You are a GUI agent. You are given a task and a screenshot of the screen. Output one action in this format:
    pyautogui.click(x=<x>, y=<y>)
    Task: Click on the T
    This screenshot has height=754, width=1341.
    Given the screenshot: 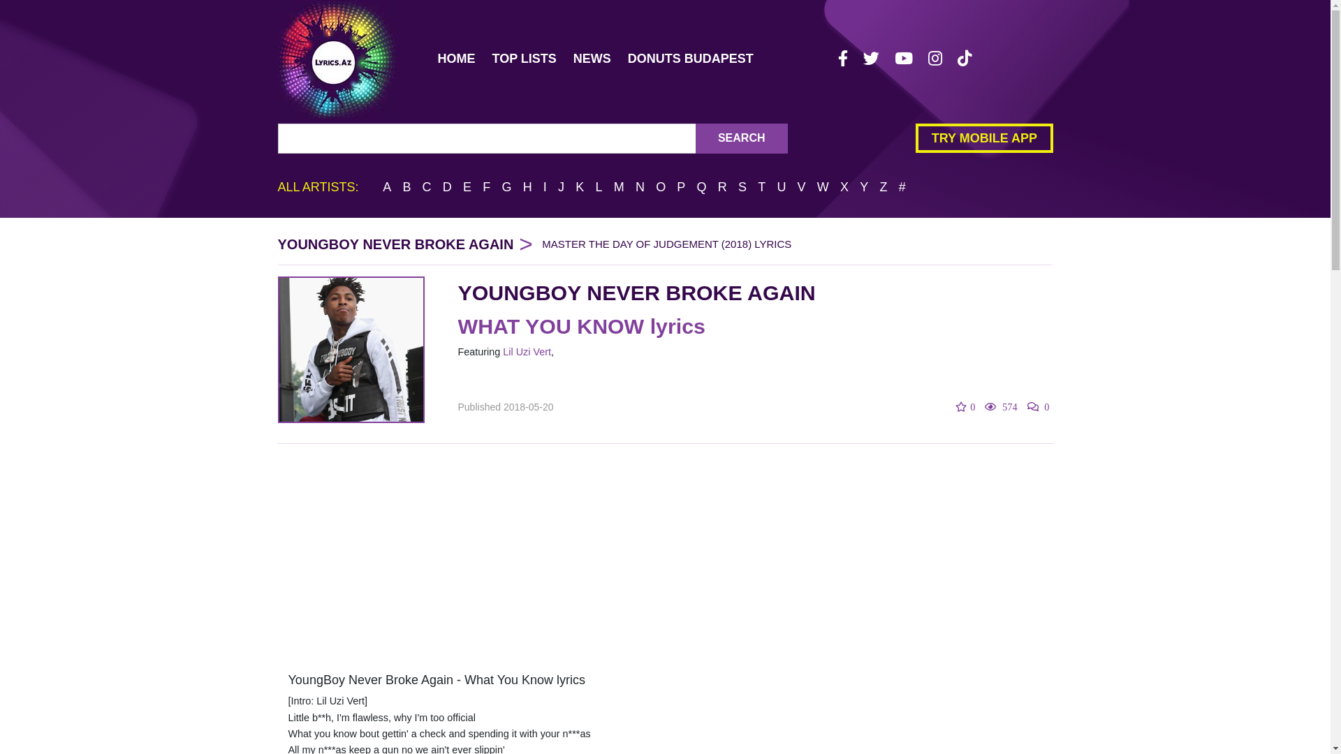 What is the action you would take?
    pyautogui.click(x=761, y=187)
    